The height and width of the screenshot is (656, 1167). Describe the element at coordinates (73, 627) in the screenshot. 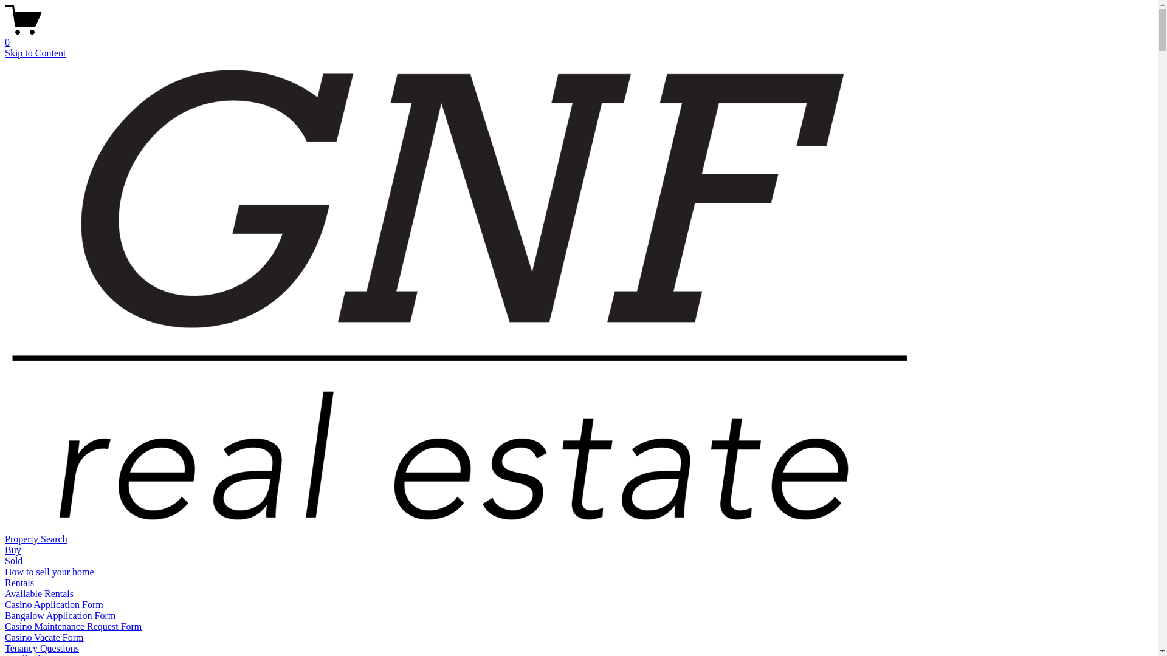

I see `Casino Maintenance Request Form` at that location.